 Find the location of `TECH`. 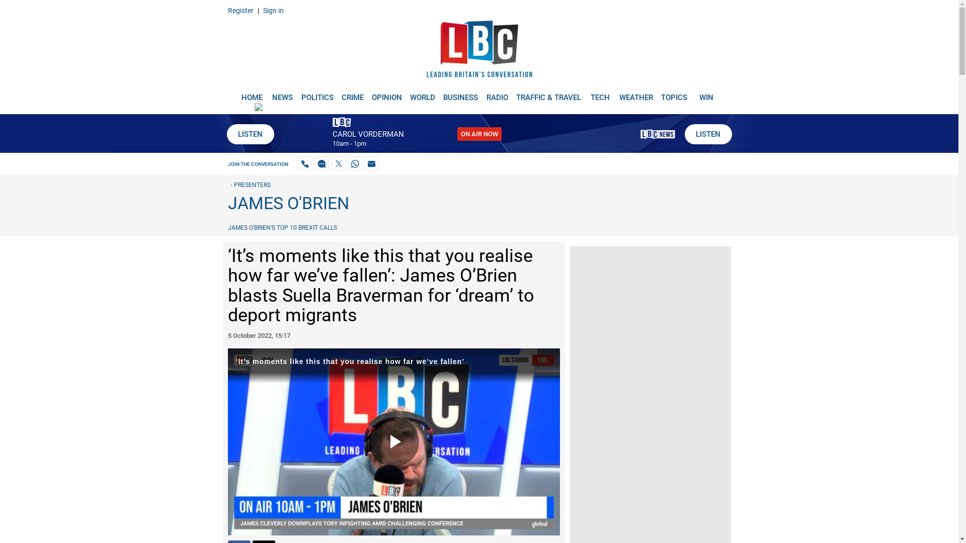

TECH is located at coordinates (600, 94).